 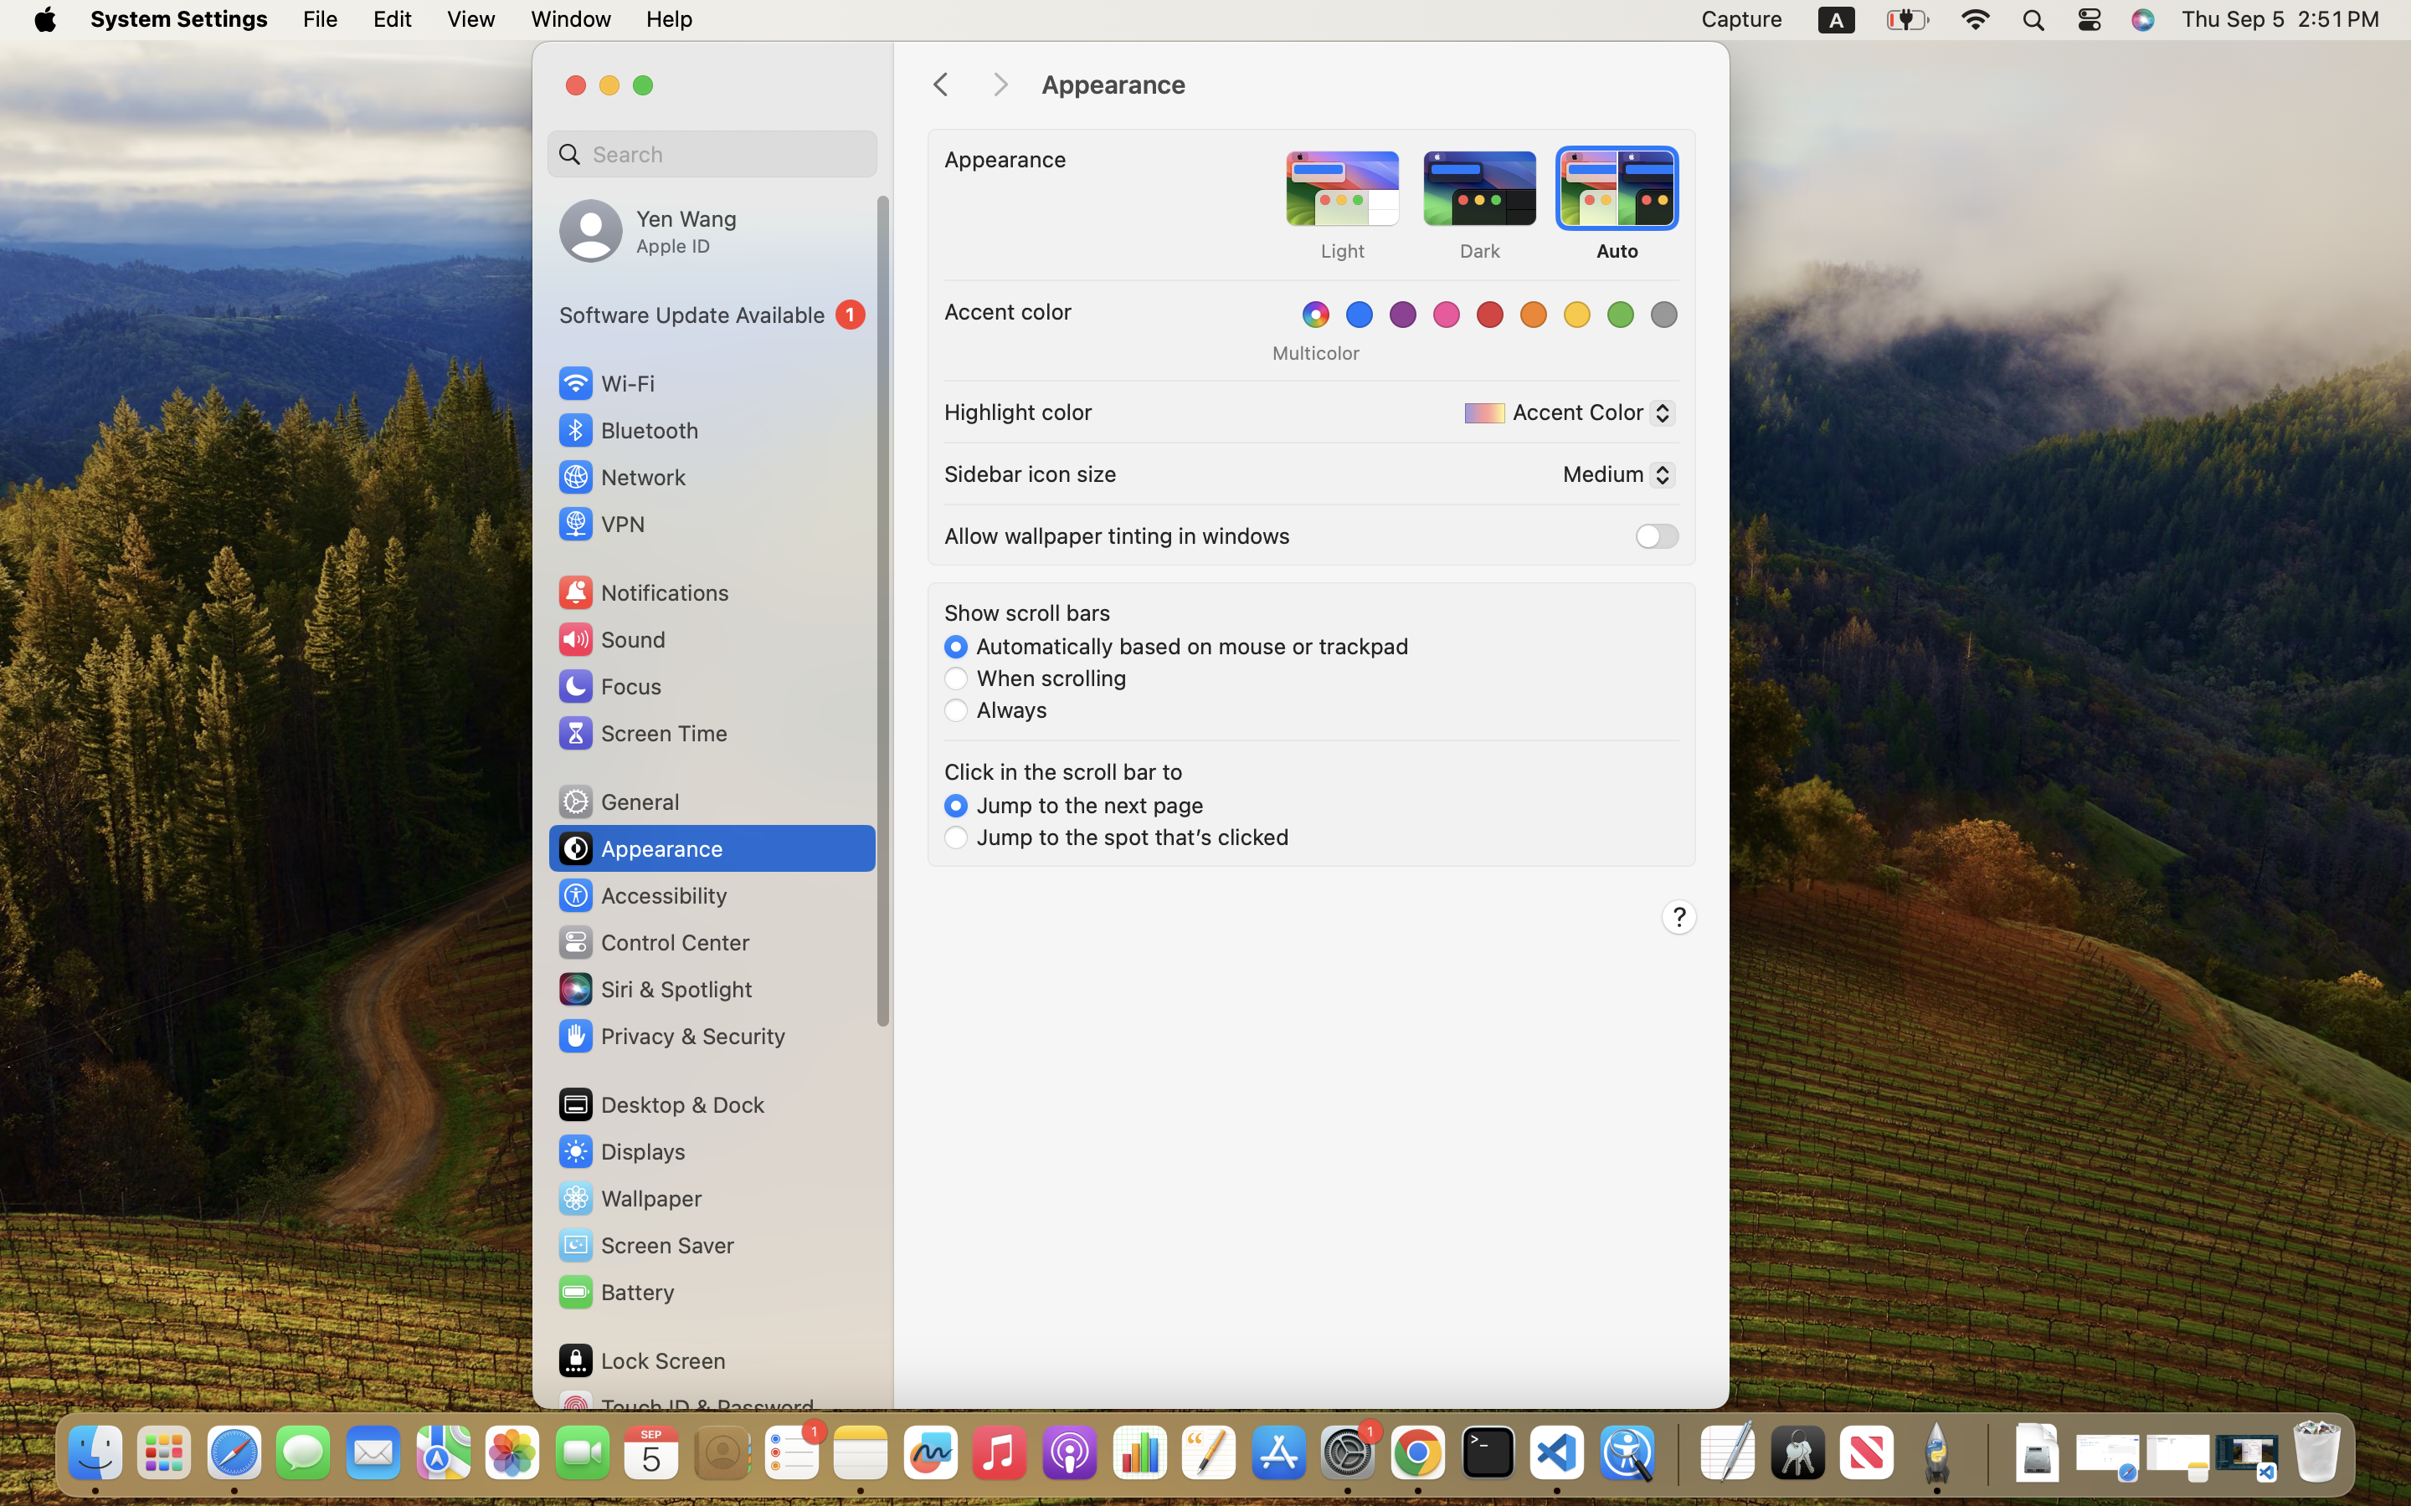 What do you see at coordinates (611, 639) in the screenshot?
I see `Sound` at bounding box center [611, 639].